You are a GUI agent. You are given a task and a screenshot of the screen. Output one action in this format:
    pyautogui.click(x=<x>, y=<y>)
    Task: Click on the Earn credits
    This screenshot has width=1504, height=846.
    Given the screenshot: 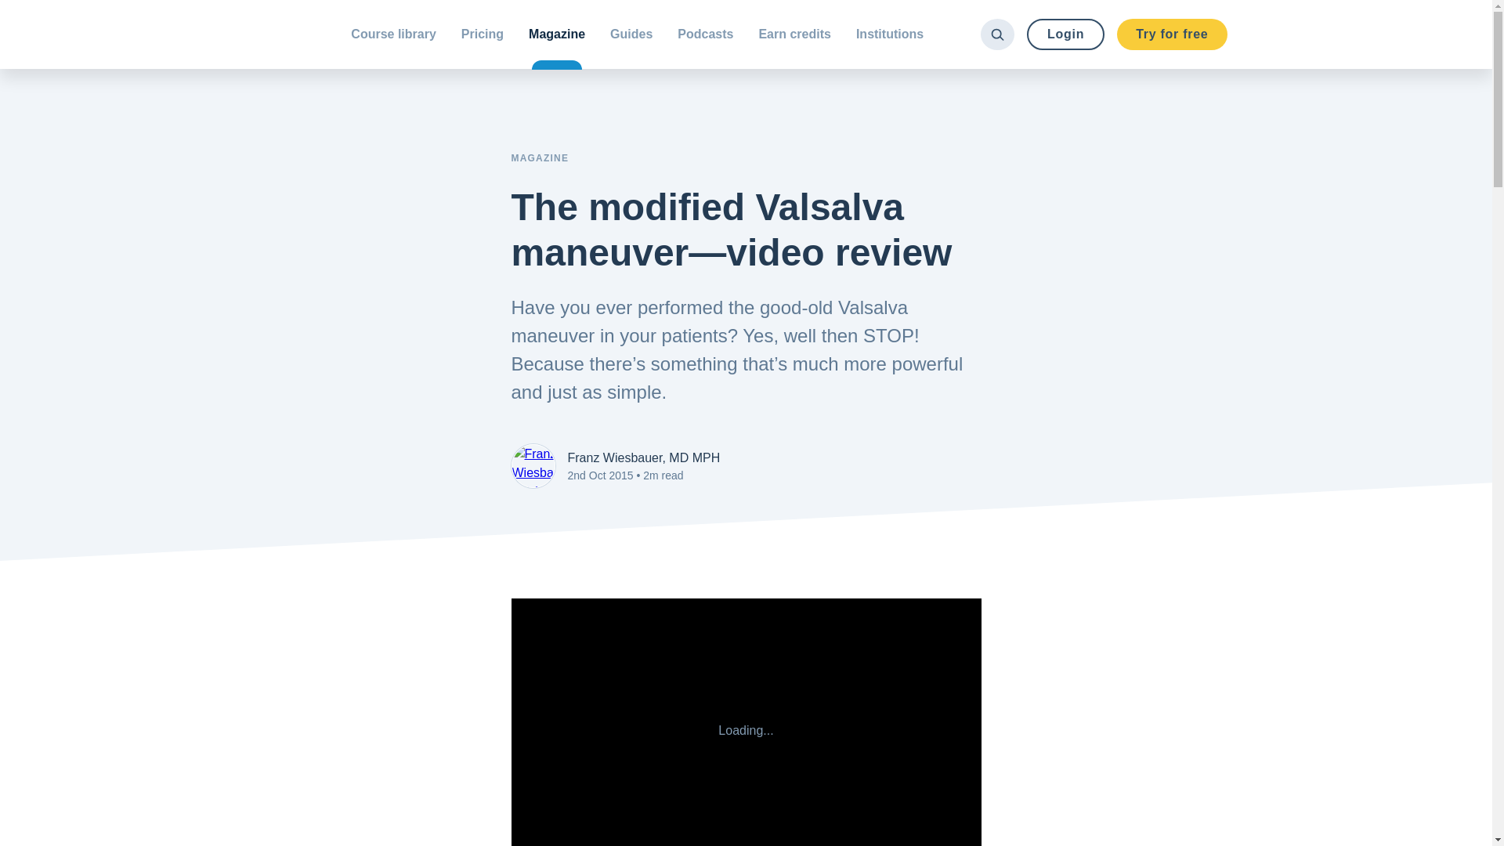 What is the action you would take?
    pyautogui.click(x=794, y=34)
    